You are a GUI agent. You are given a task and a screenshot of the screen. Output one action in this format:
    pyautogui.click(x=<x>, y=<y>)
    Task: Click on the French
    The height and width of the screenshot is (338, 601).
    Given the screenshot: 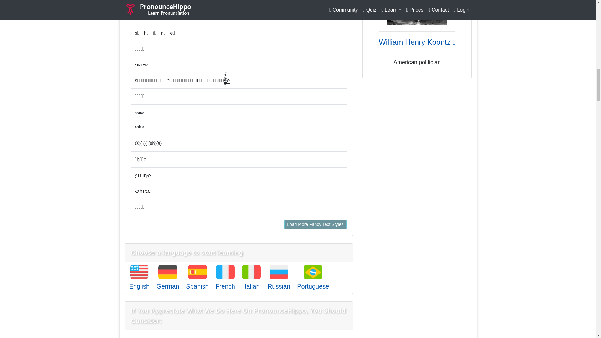 What is the action you would take?
    pyautogui.click(x=225, y=286)
    